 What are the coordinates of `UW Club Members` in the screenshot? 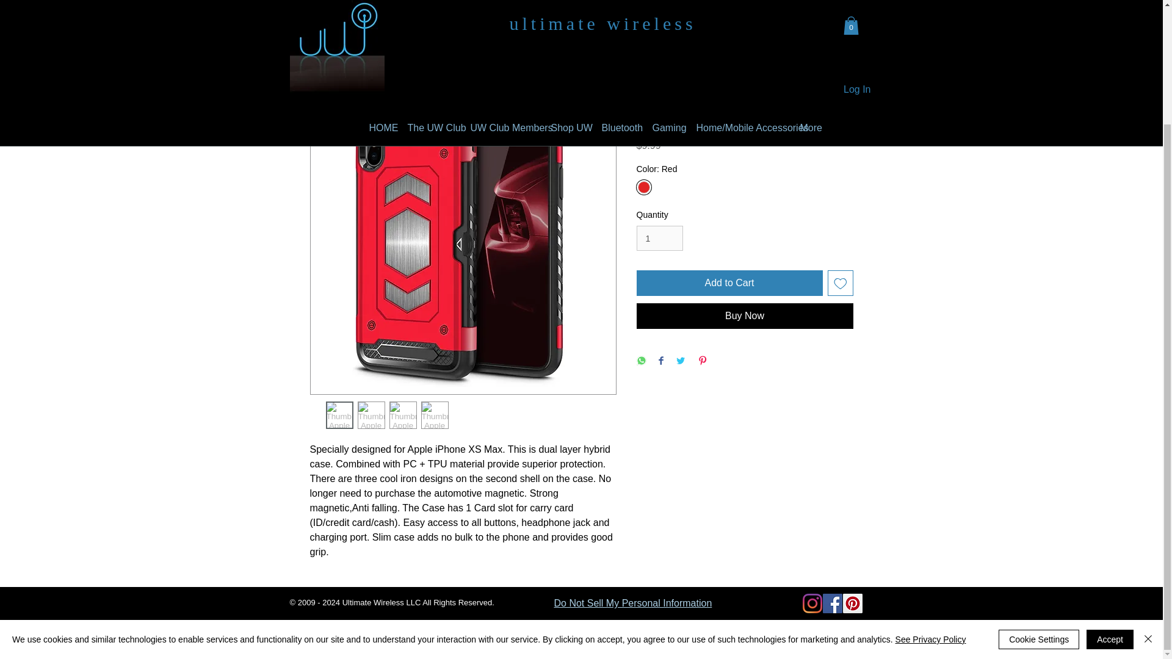 It's located at (502, 17).